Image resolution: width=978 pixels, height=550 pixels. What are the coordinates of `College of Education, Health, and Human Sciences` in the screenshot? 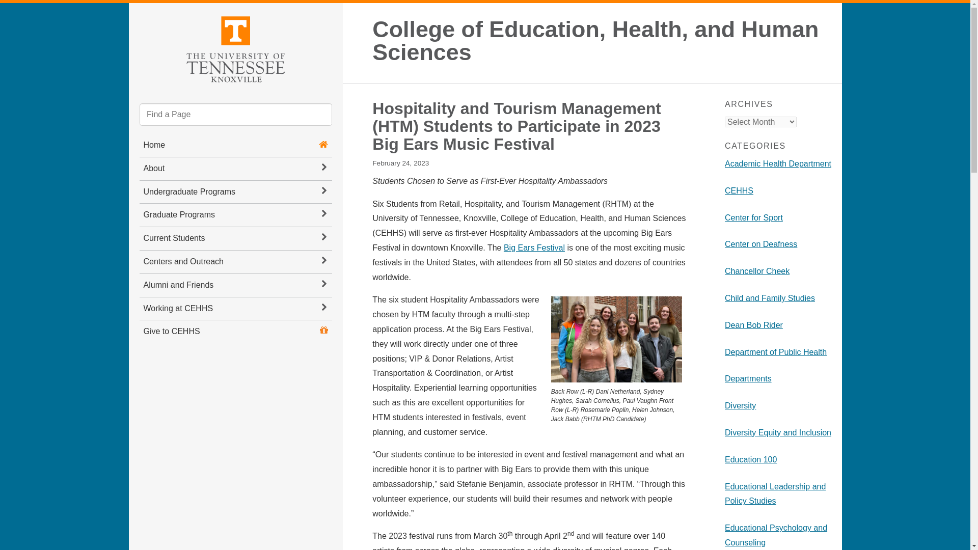 It's located at (603, 41).